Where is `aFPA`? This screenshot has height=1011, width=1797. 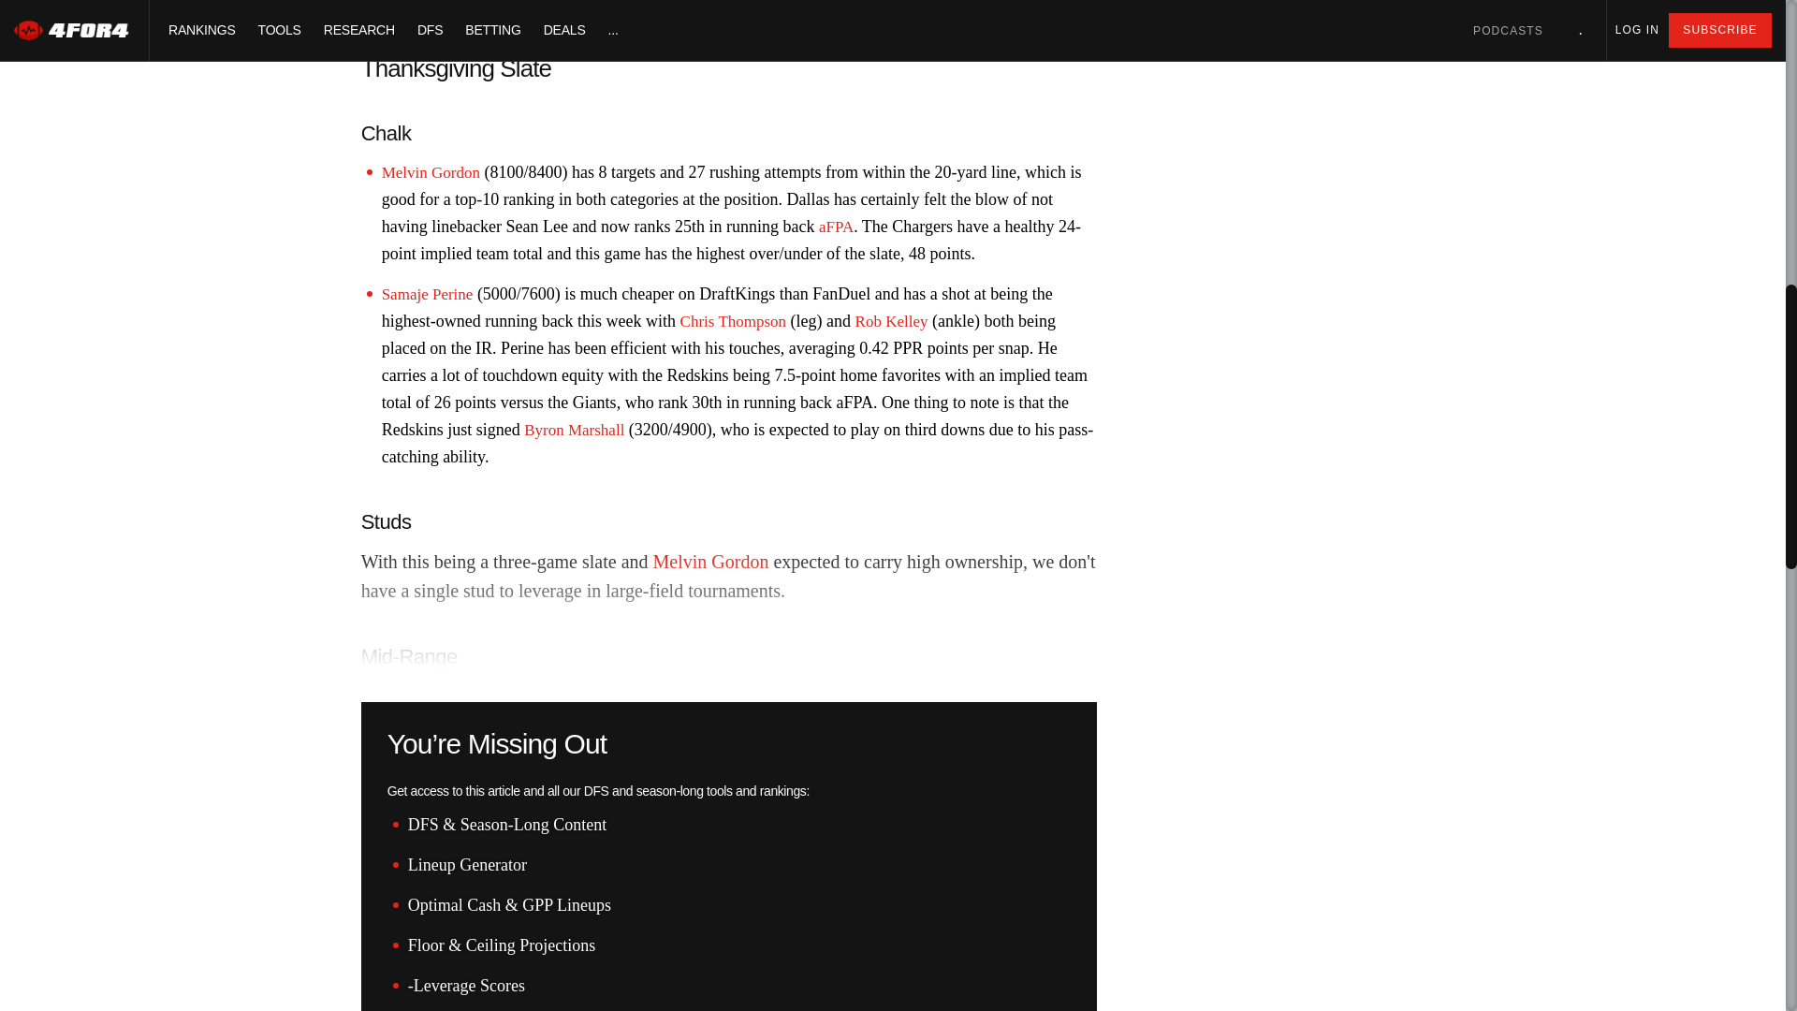 aFPA is located at coordinates (837, 227).